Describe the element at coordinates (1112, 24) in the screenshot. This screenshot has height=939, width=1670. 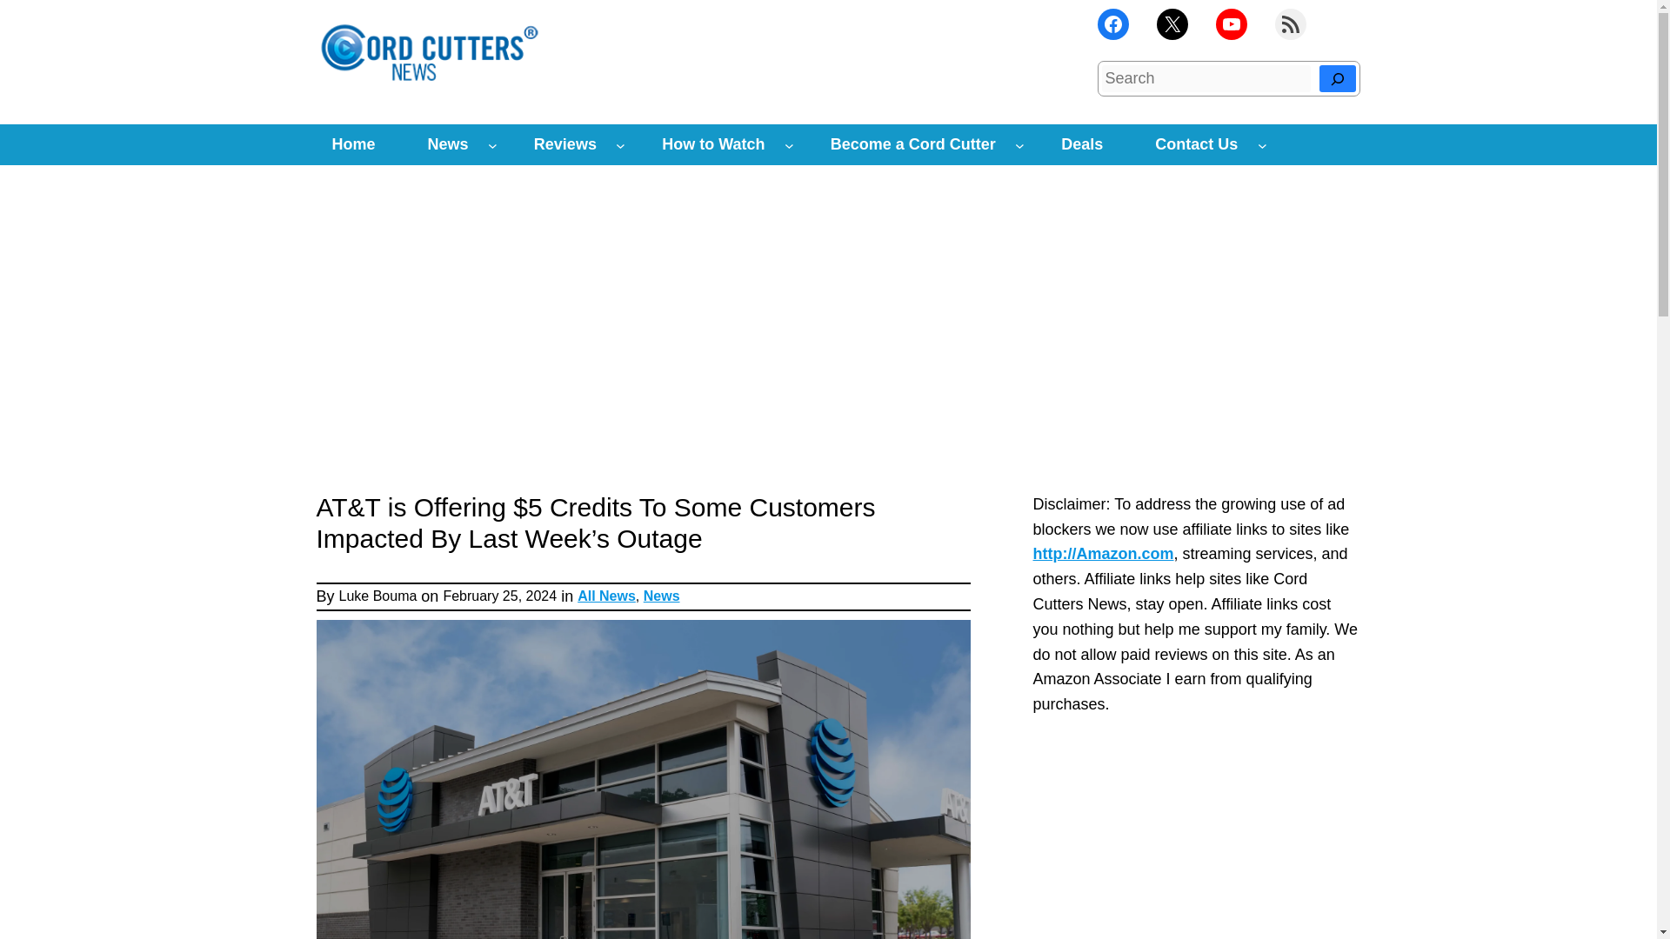
I see `Facebook` at that location.